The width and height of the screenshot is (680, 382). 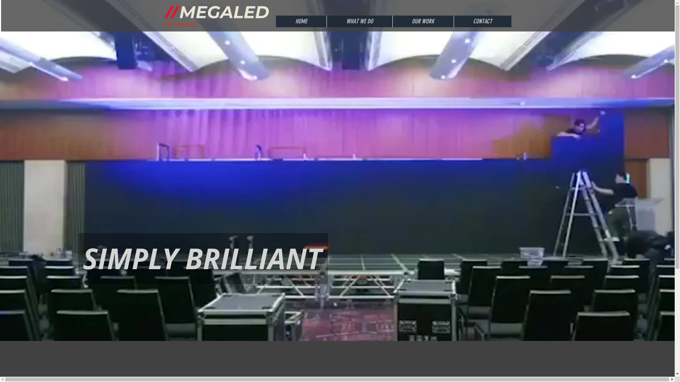 What do you see at coordinates (423, 21) in the screenshot?
I see `OUR WORK` at bounding box center [423, 21].